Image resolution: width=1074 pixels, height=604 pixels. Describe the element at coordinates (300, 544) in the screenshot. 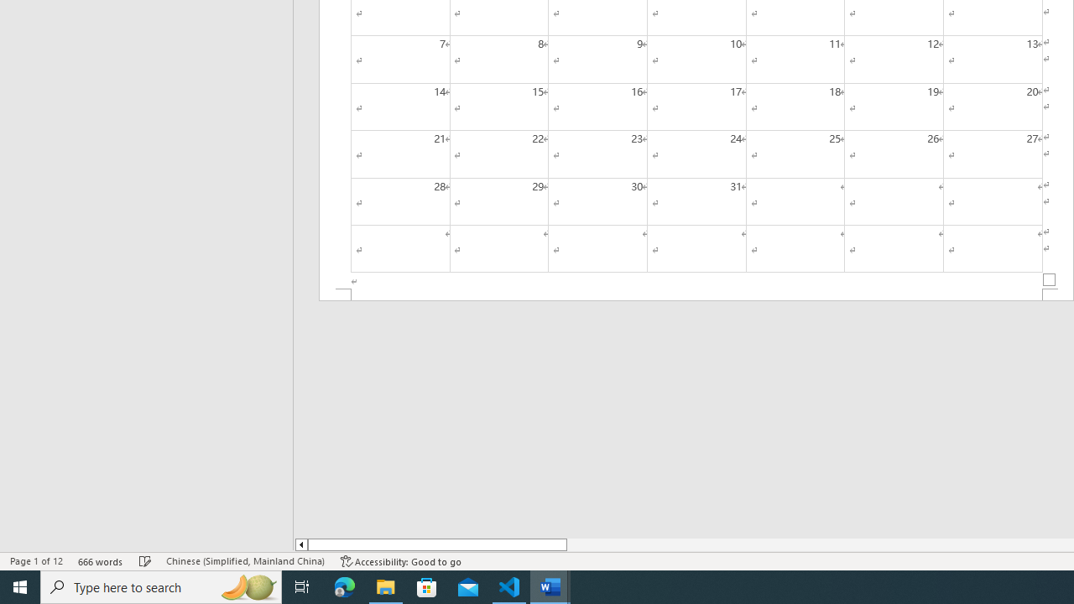

I see `Column left` at that location.